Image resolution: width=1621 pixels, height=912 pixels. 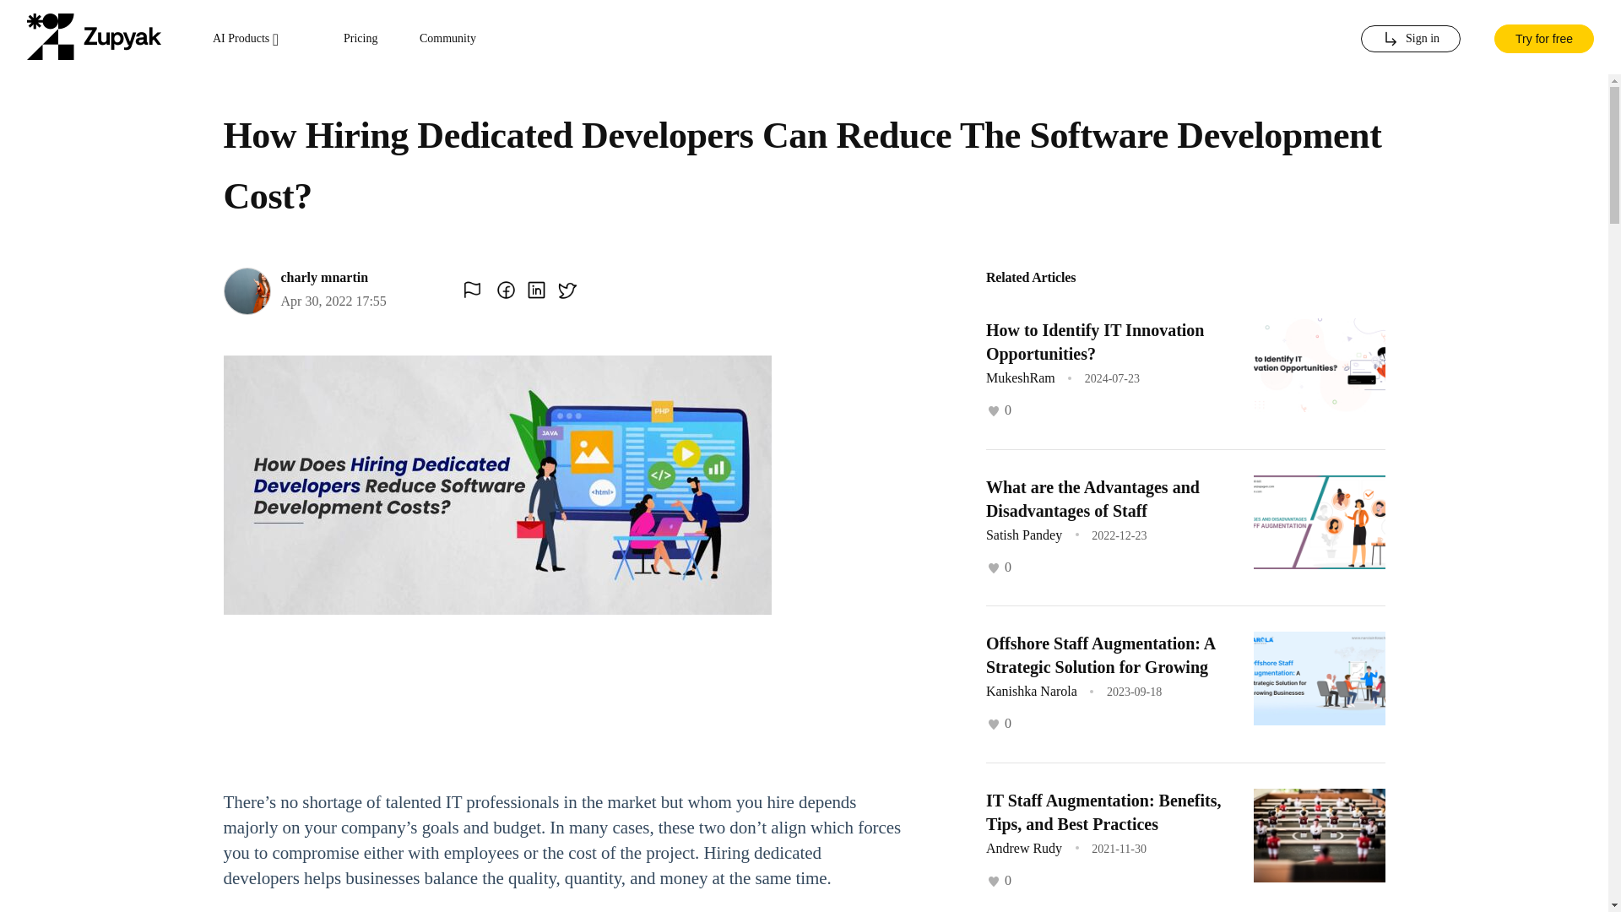 What do you see at coordinates (1094, 341) in the screenshot?
I see `How to Identify IT Innovation Opportunities?` at bounding box center [1094, 341].